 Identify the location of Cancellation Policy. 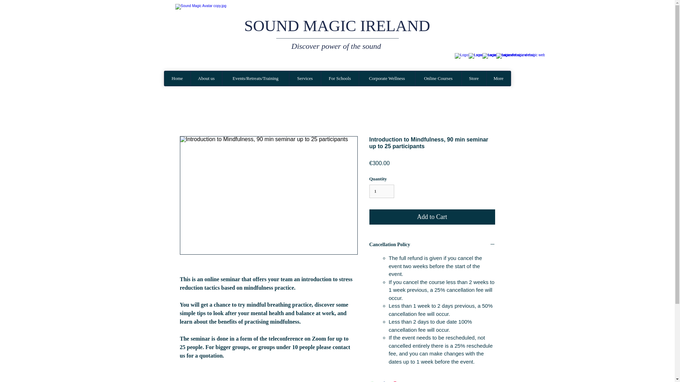
(432, 245).